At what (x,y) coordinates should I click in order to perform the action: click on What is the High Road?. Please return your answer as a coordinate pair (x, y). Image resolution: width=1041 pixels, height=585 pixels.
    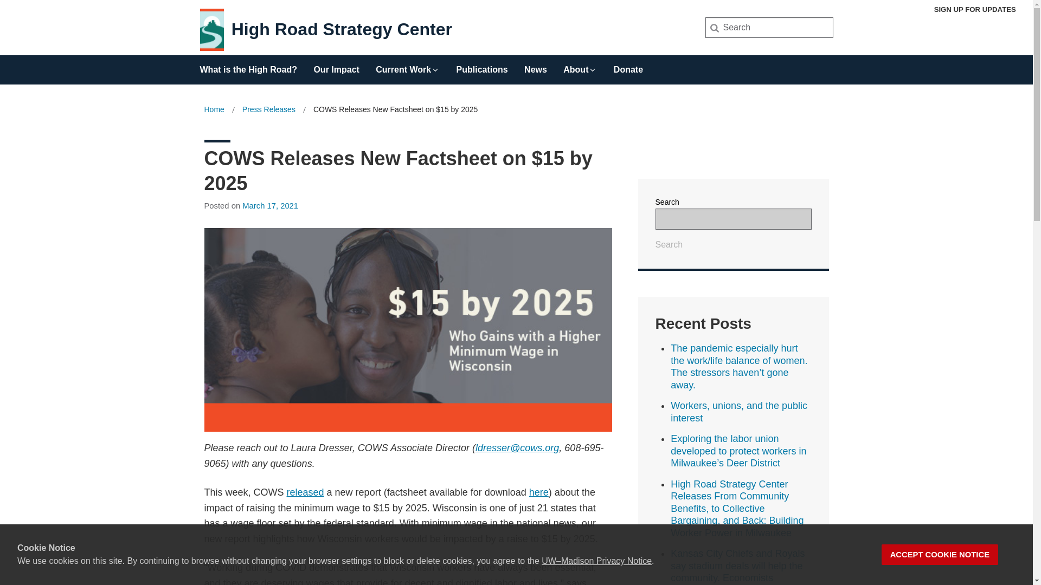
    Looking at the image, I should click on (248, 66).